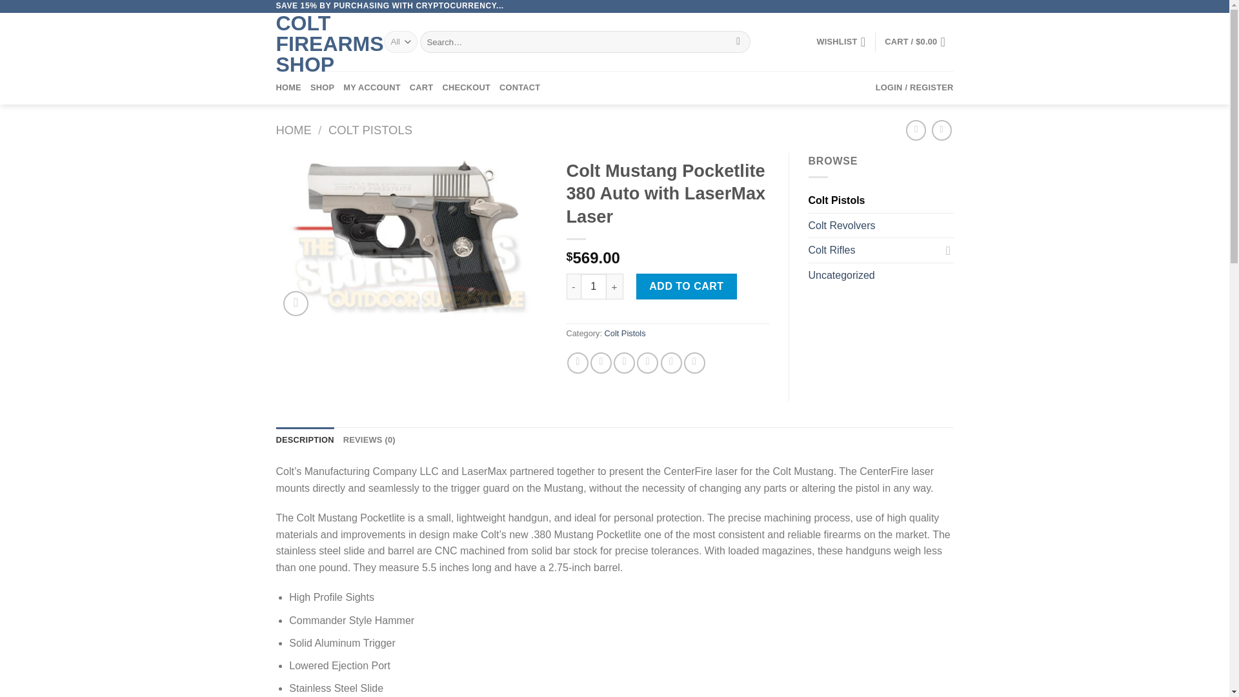 The image size is (1239, 697). Describe the element at coordinates (625, 333) in the screenshot. I see `Colt Pistols` at that location.